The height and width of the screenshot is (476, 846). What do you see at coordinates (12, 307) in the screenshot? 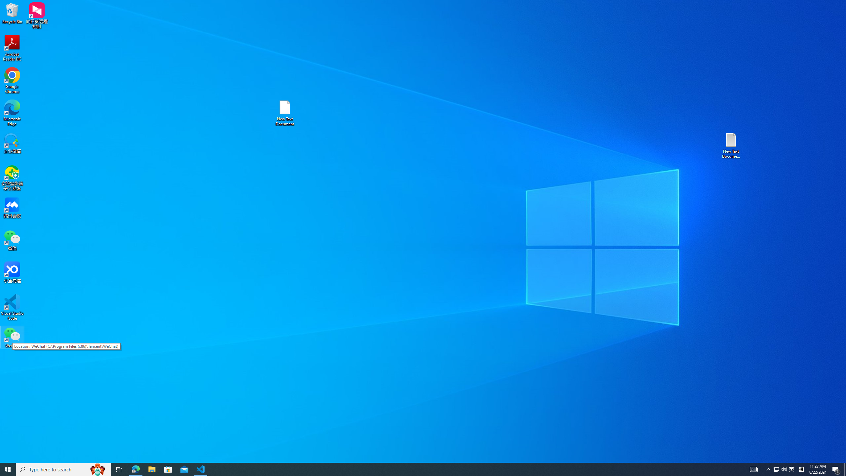
I see `Visual Studio Code` at bounding box center [12, 307].